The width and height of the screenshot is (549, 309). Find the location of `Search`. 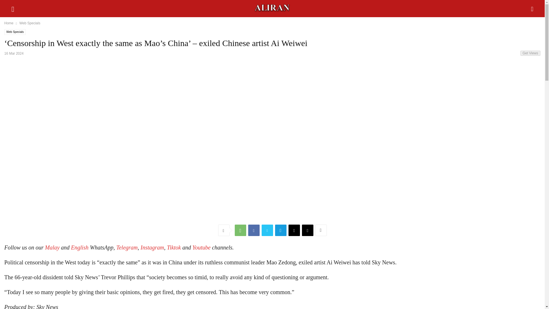

Search is located at coordinates (17, 8).